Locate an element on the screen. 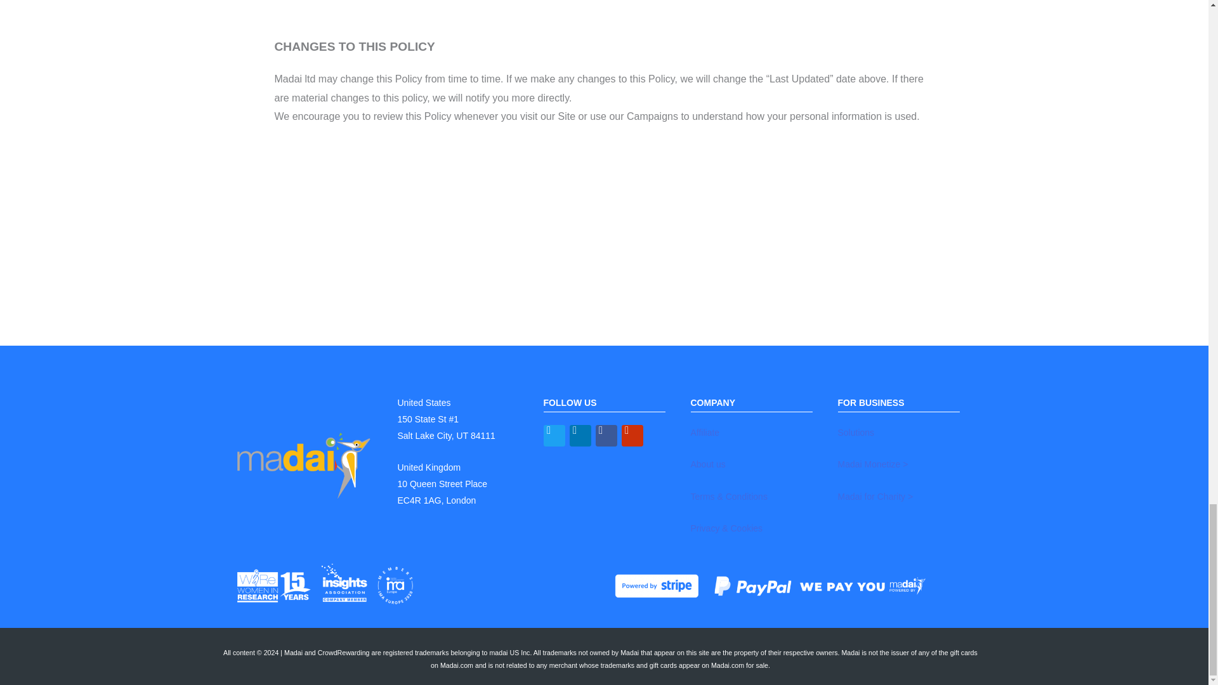  Instagram is located at coordinates (632, 435).